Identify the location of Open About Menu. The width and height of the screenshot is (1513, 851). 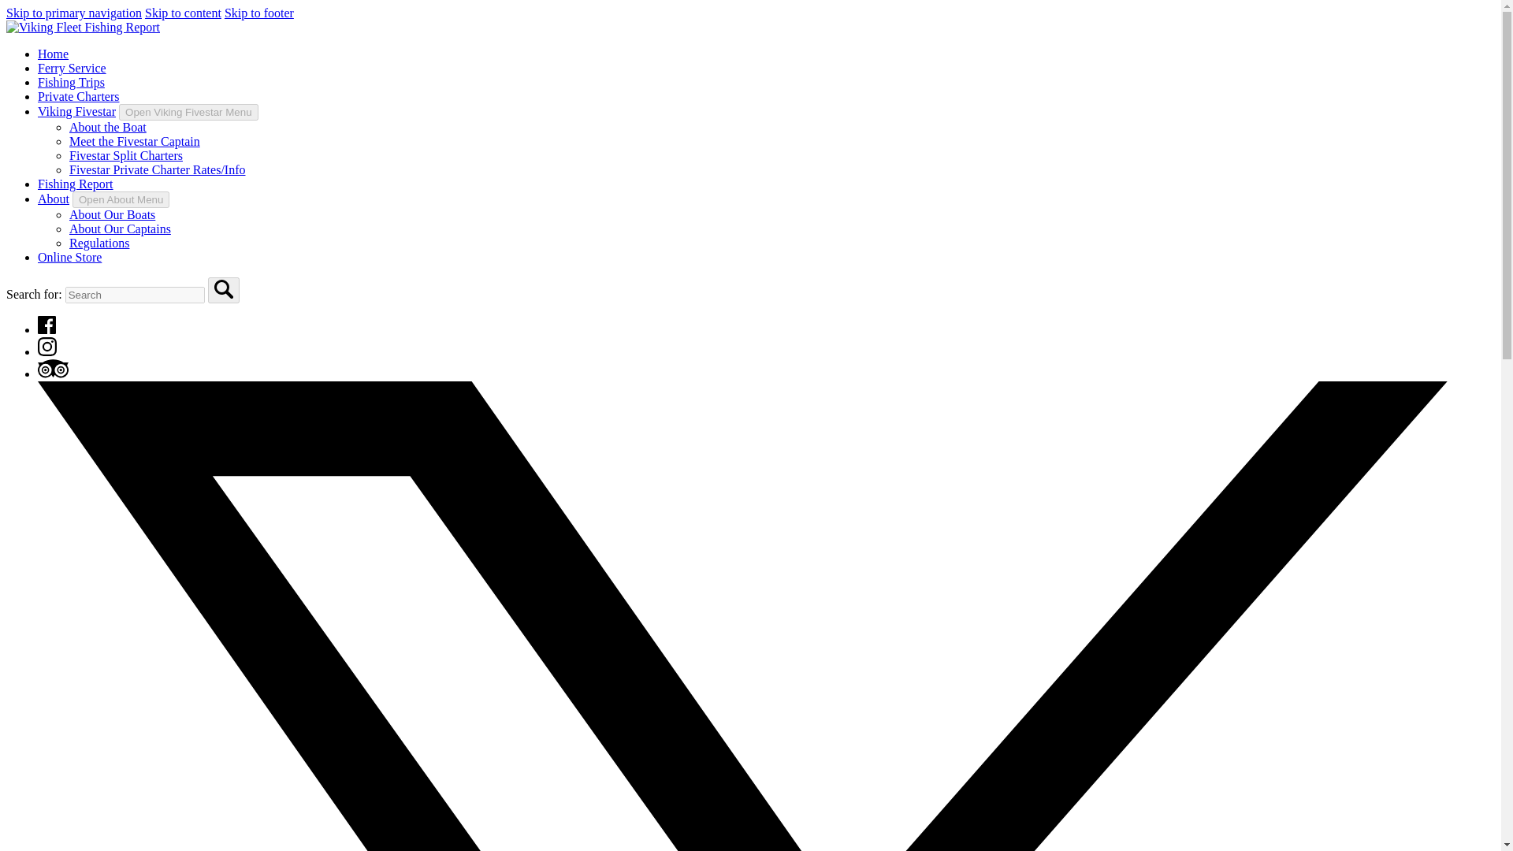
(121, 199).